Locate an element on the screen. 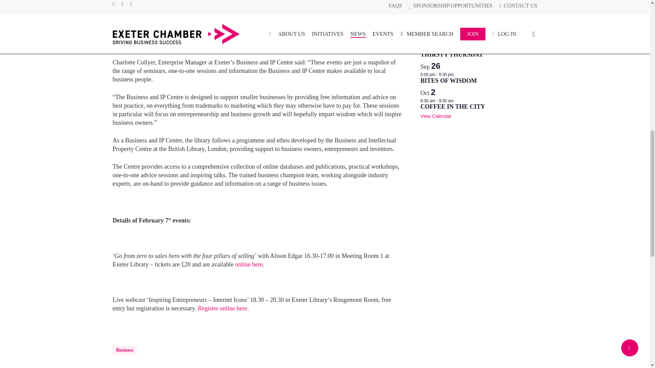 This screenshot has height=368, width=655. Event Series is located at coordinates (457, 22).